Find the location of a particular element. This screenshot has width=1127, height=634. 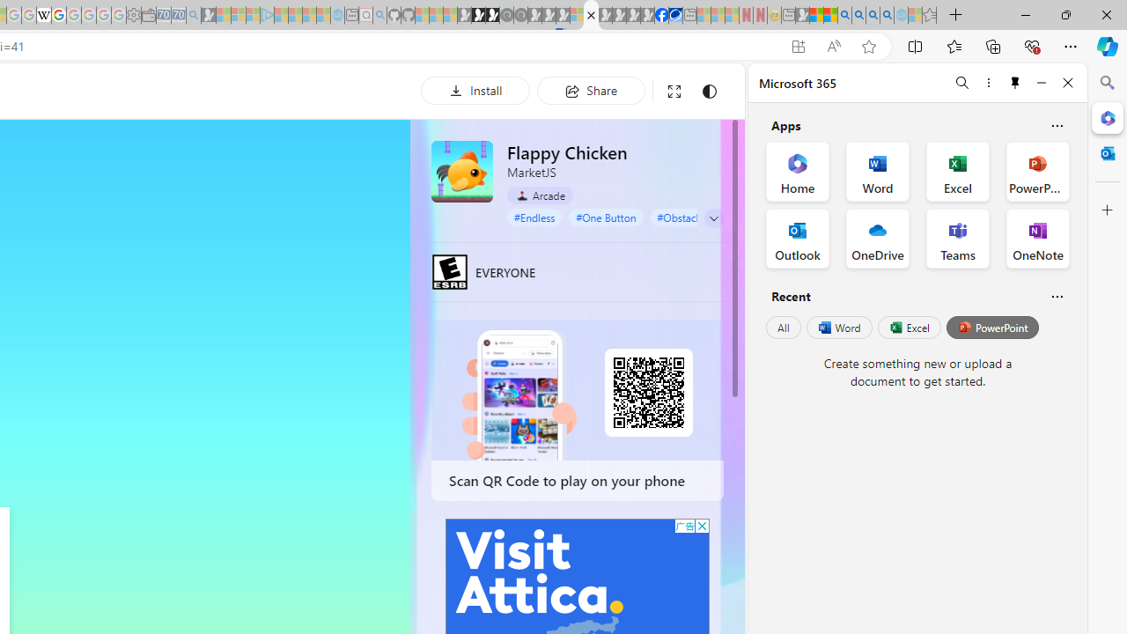

Close tab is located at coordinates (591, 14).